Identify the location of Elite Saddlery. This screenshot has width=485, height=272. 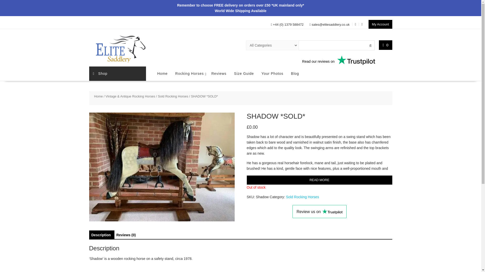
(119, 48).